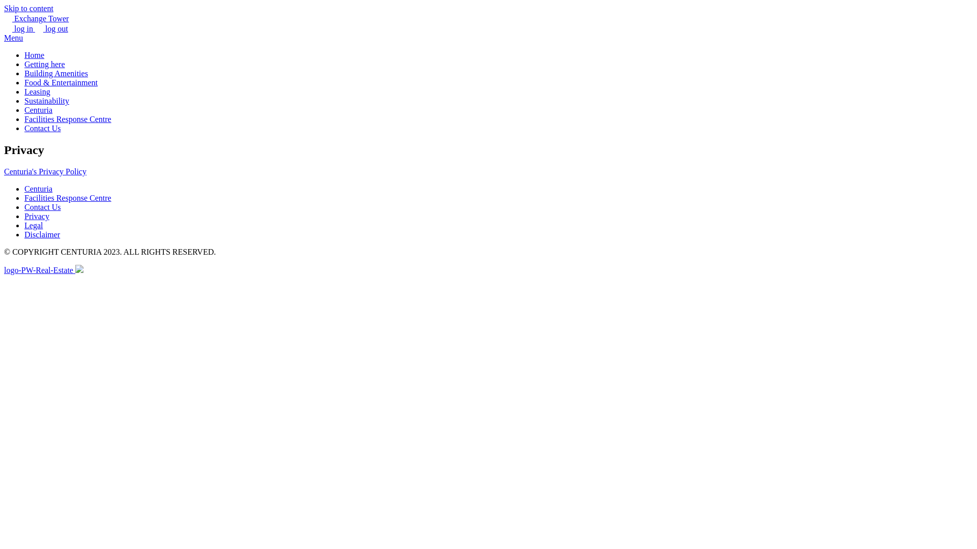 The height and width of the screenshot is (549, 977). Describe the element at coordinates (39, 110) in the screenshot. I see `Centuria` at that location.